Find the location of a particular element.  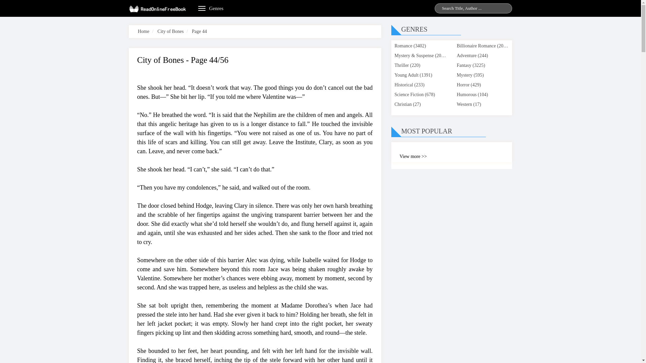

Western is located at coordinates (464, 104).